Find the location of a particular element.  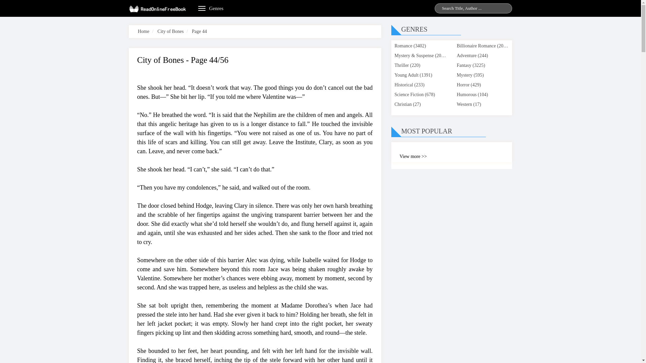

Western is located at coordinates (464, 104).